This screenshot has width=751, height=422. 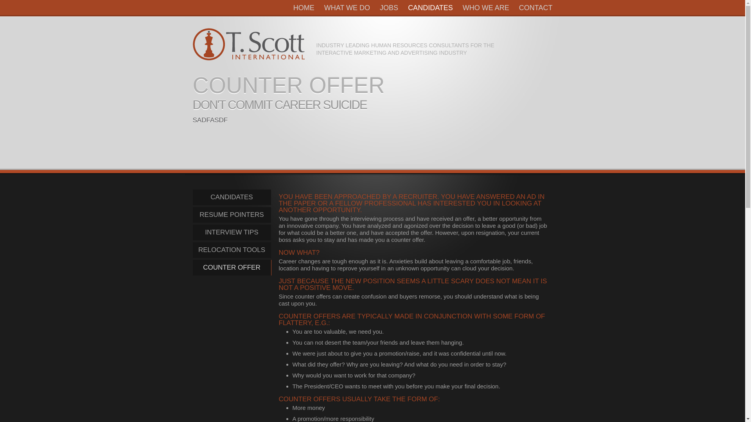 I want to click on CANDIDATES, so click(x=231, y=197).